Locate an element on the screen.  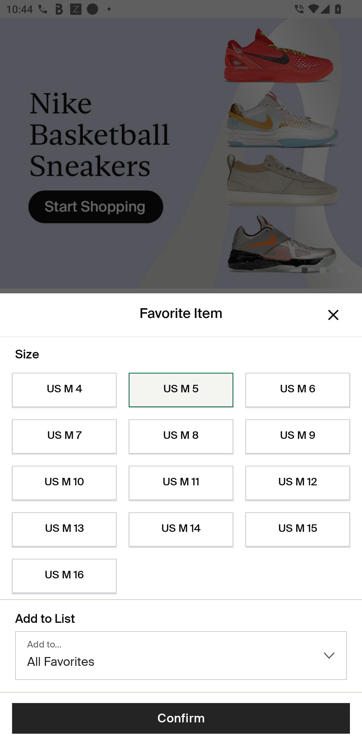
US M 14 is located at coordinates (181, 530).